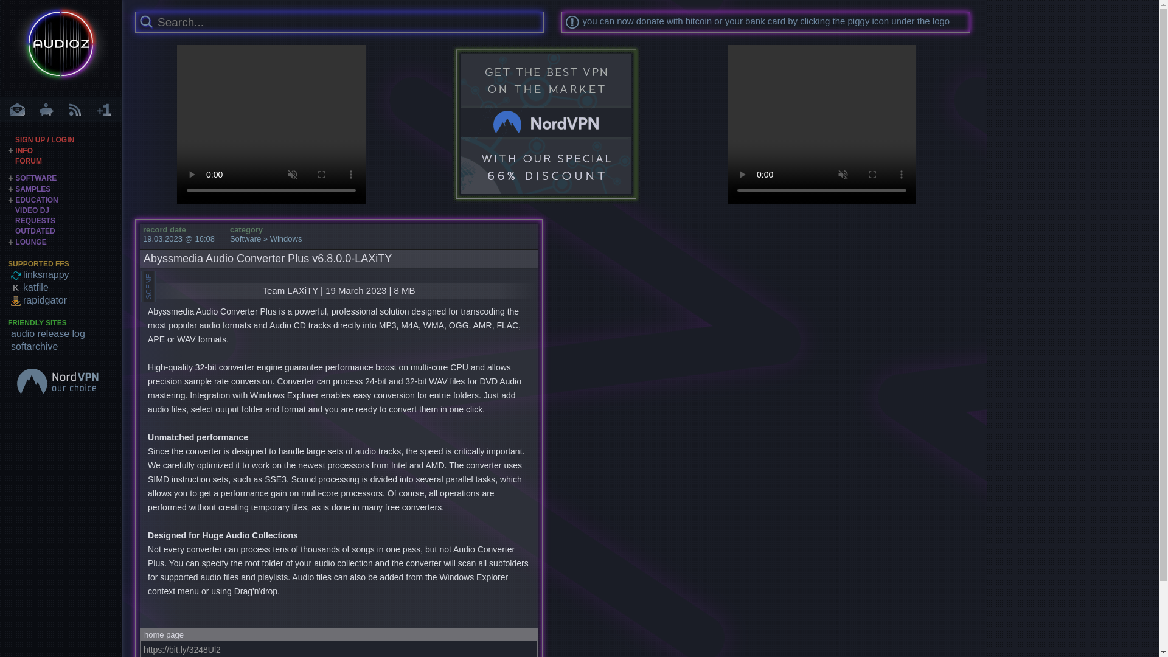 This screenshot has height=657, width=1168. I want to click on Samples and Software Released Before 2008, so click(35, 231).